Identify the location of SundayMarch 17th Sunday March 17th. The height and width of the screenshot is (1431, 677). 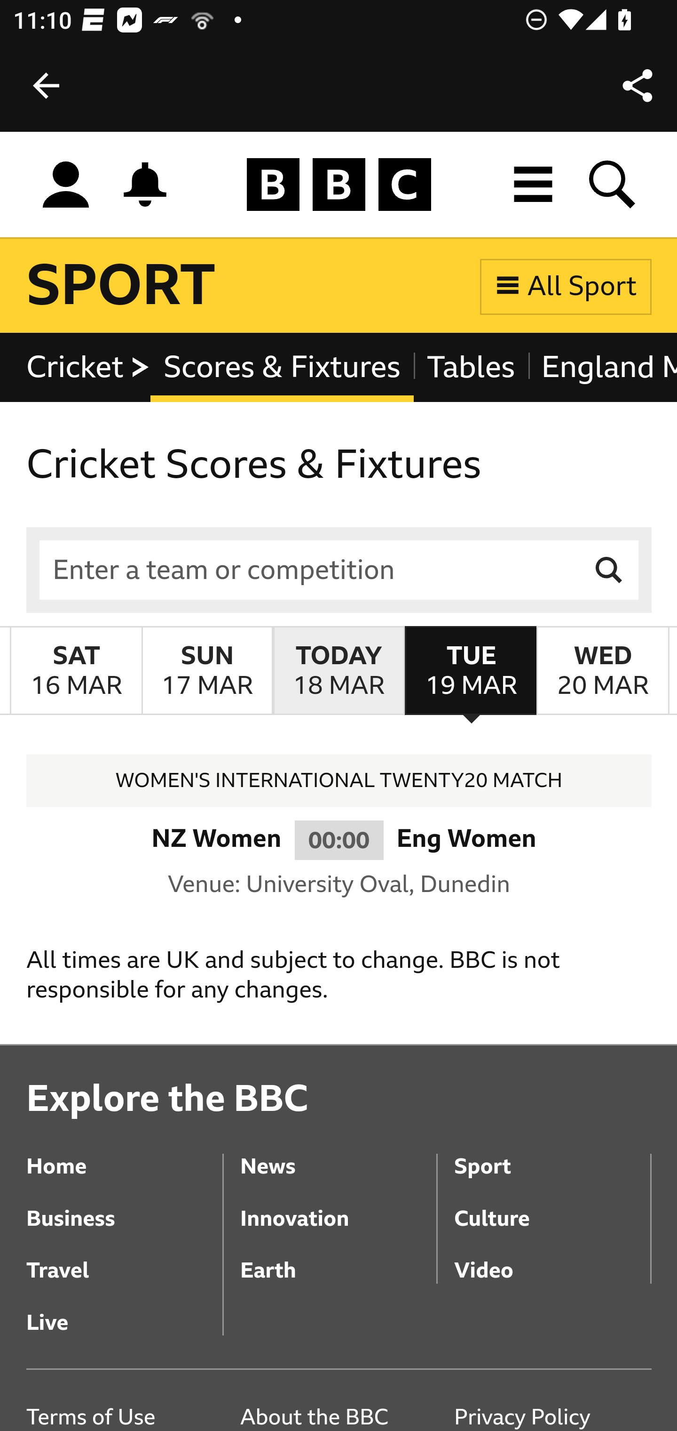
(207, 671).